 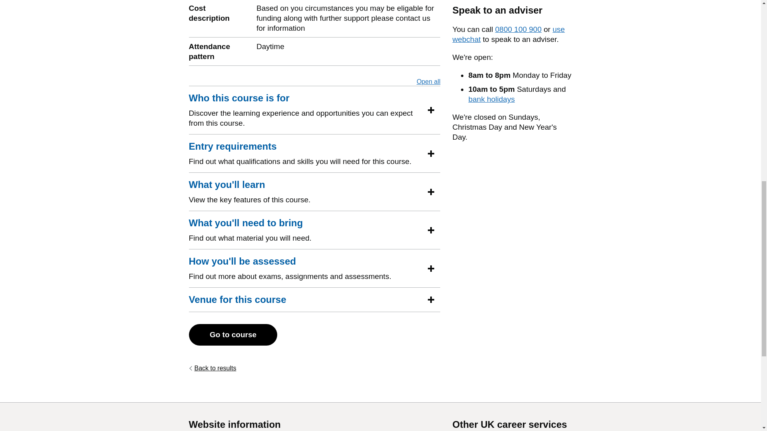 I want to click on Back to results, so click(x=246, y=223).